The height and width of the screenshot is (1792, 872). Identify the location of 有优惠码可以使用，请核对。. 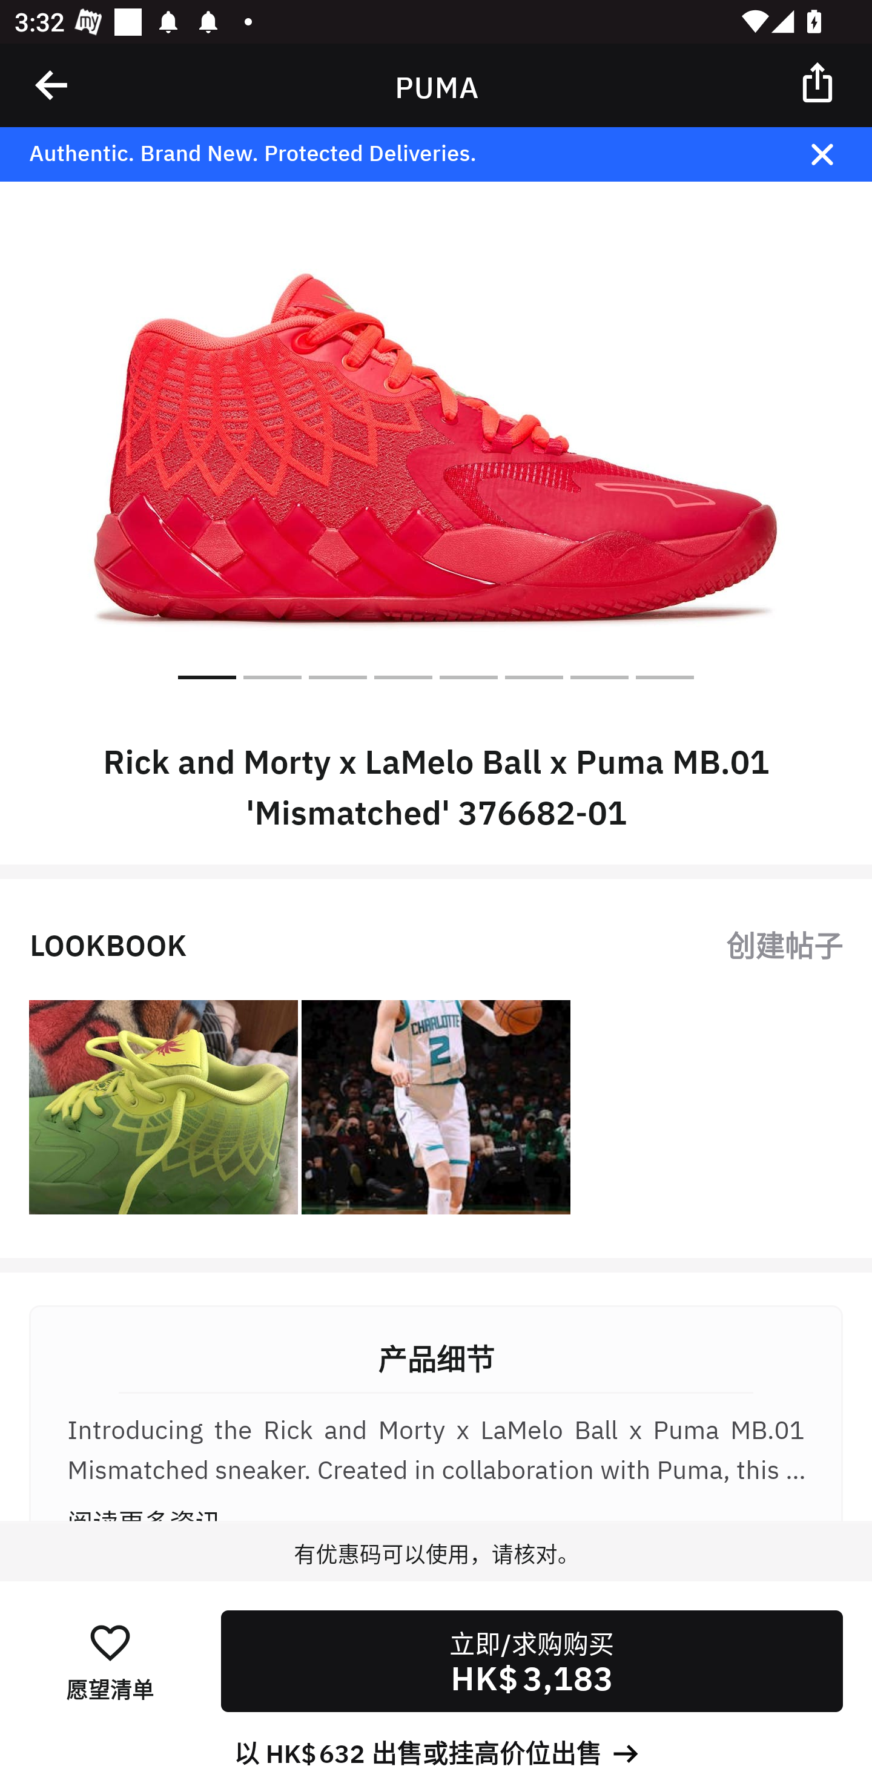
(436, 1574).